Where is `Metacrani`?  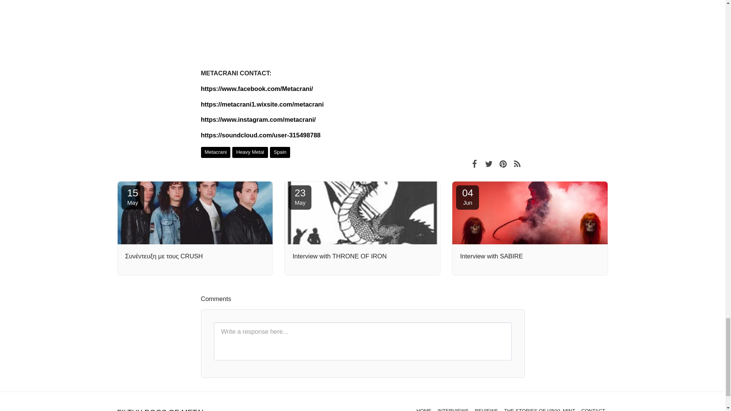
Metacrani is located at coordinates (132, 197).